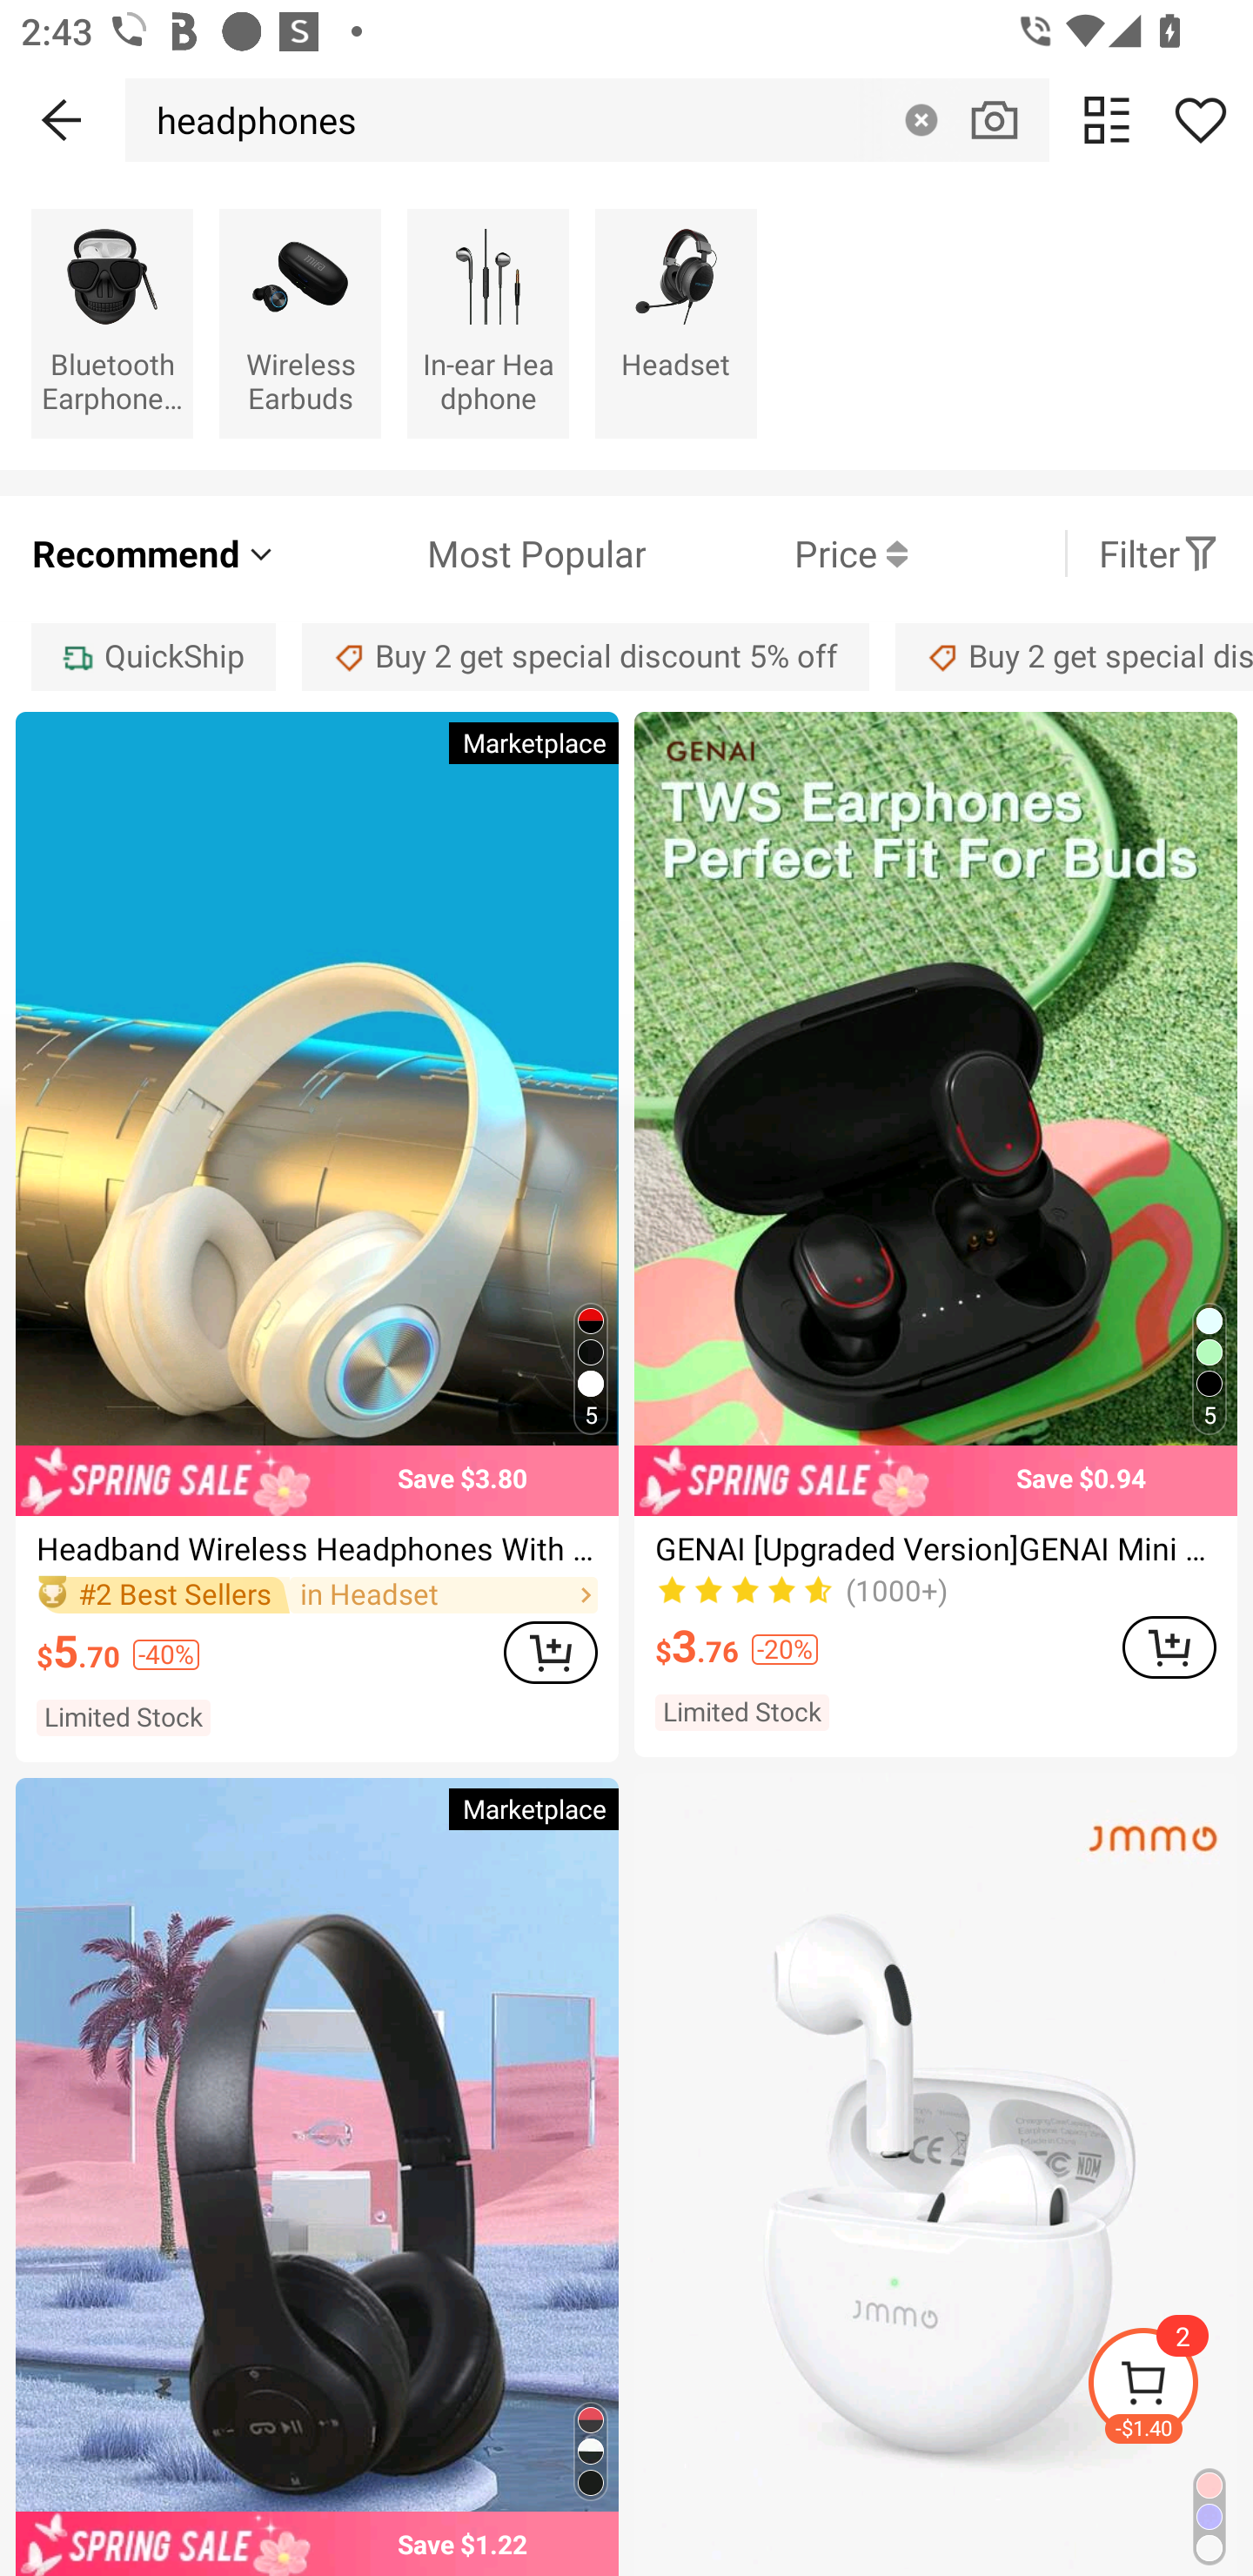 The image size is (1253, 2576). Describe the element at coordinates (299, 323) in the screenshot. I see `Wireless Earbuds` at that location.